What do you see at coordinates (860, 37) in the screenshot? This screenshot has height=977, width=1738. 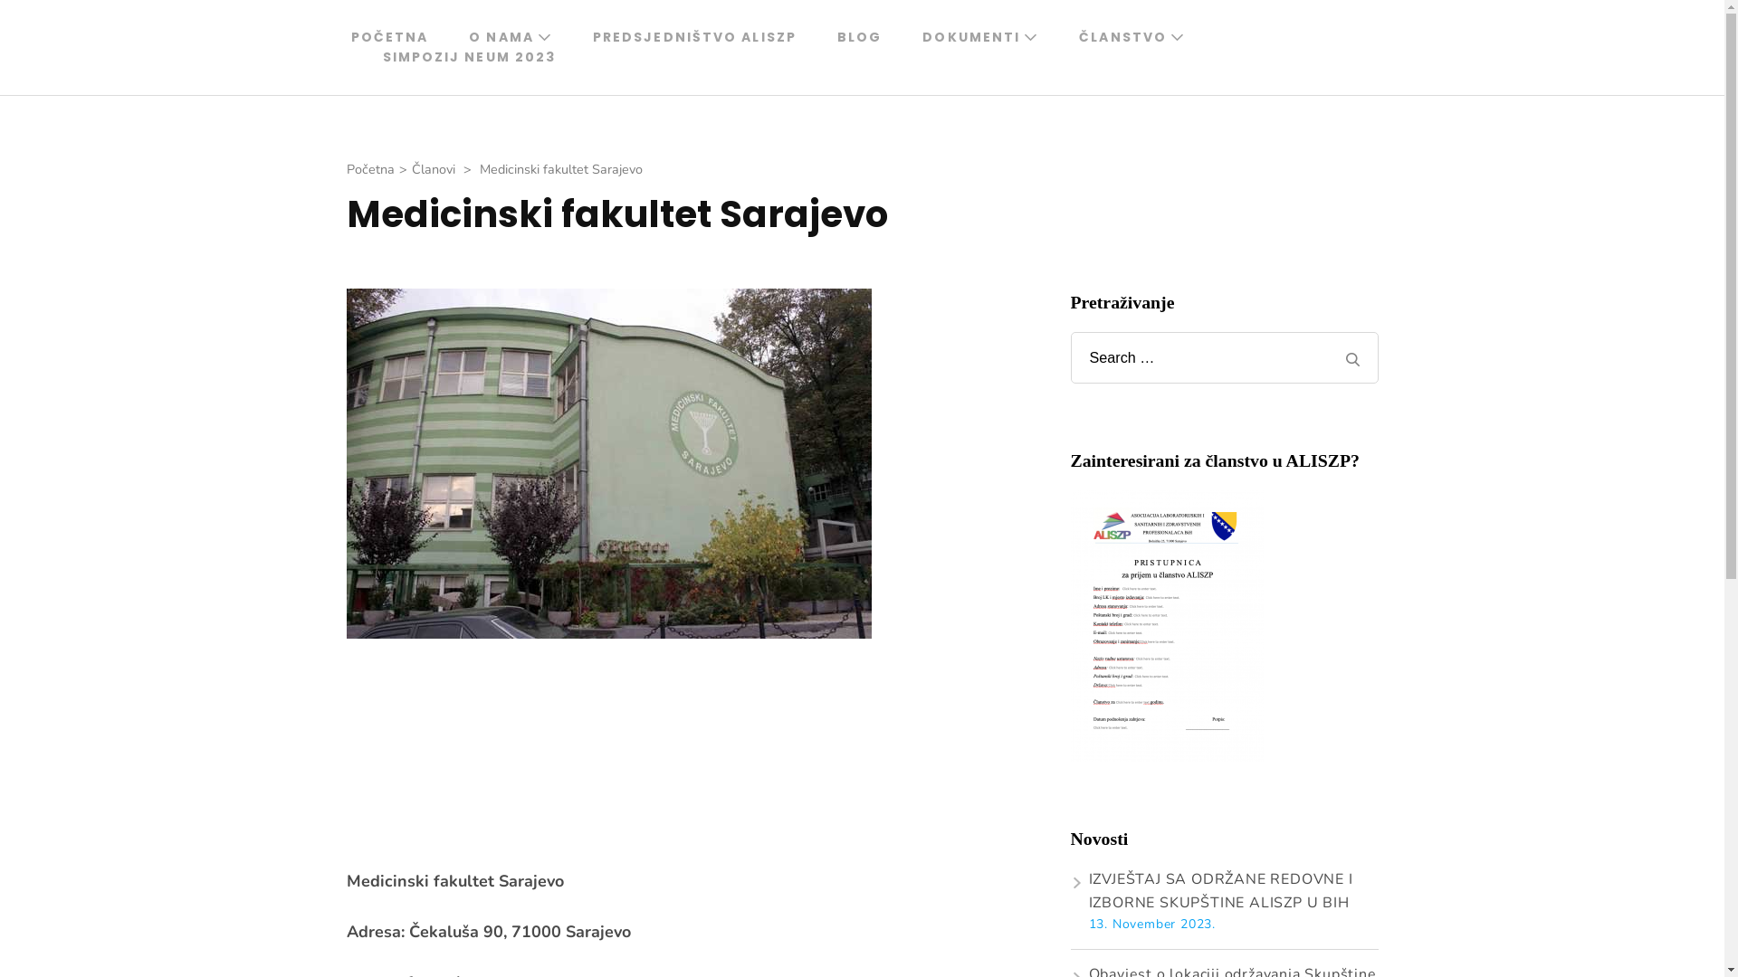 I see `BLOG` at bounding box center [860, 37].